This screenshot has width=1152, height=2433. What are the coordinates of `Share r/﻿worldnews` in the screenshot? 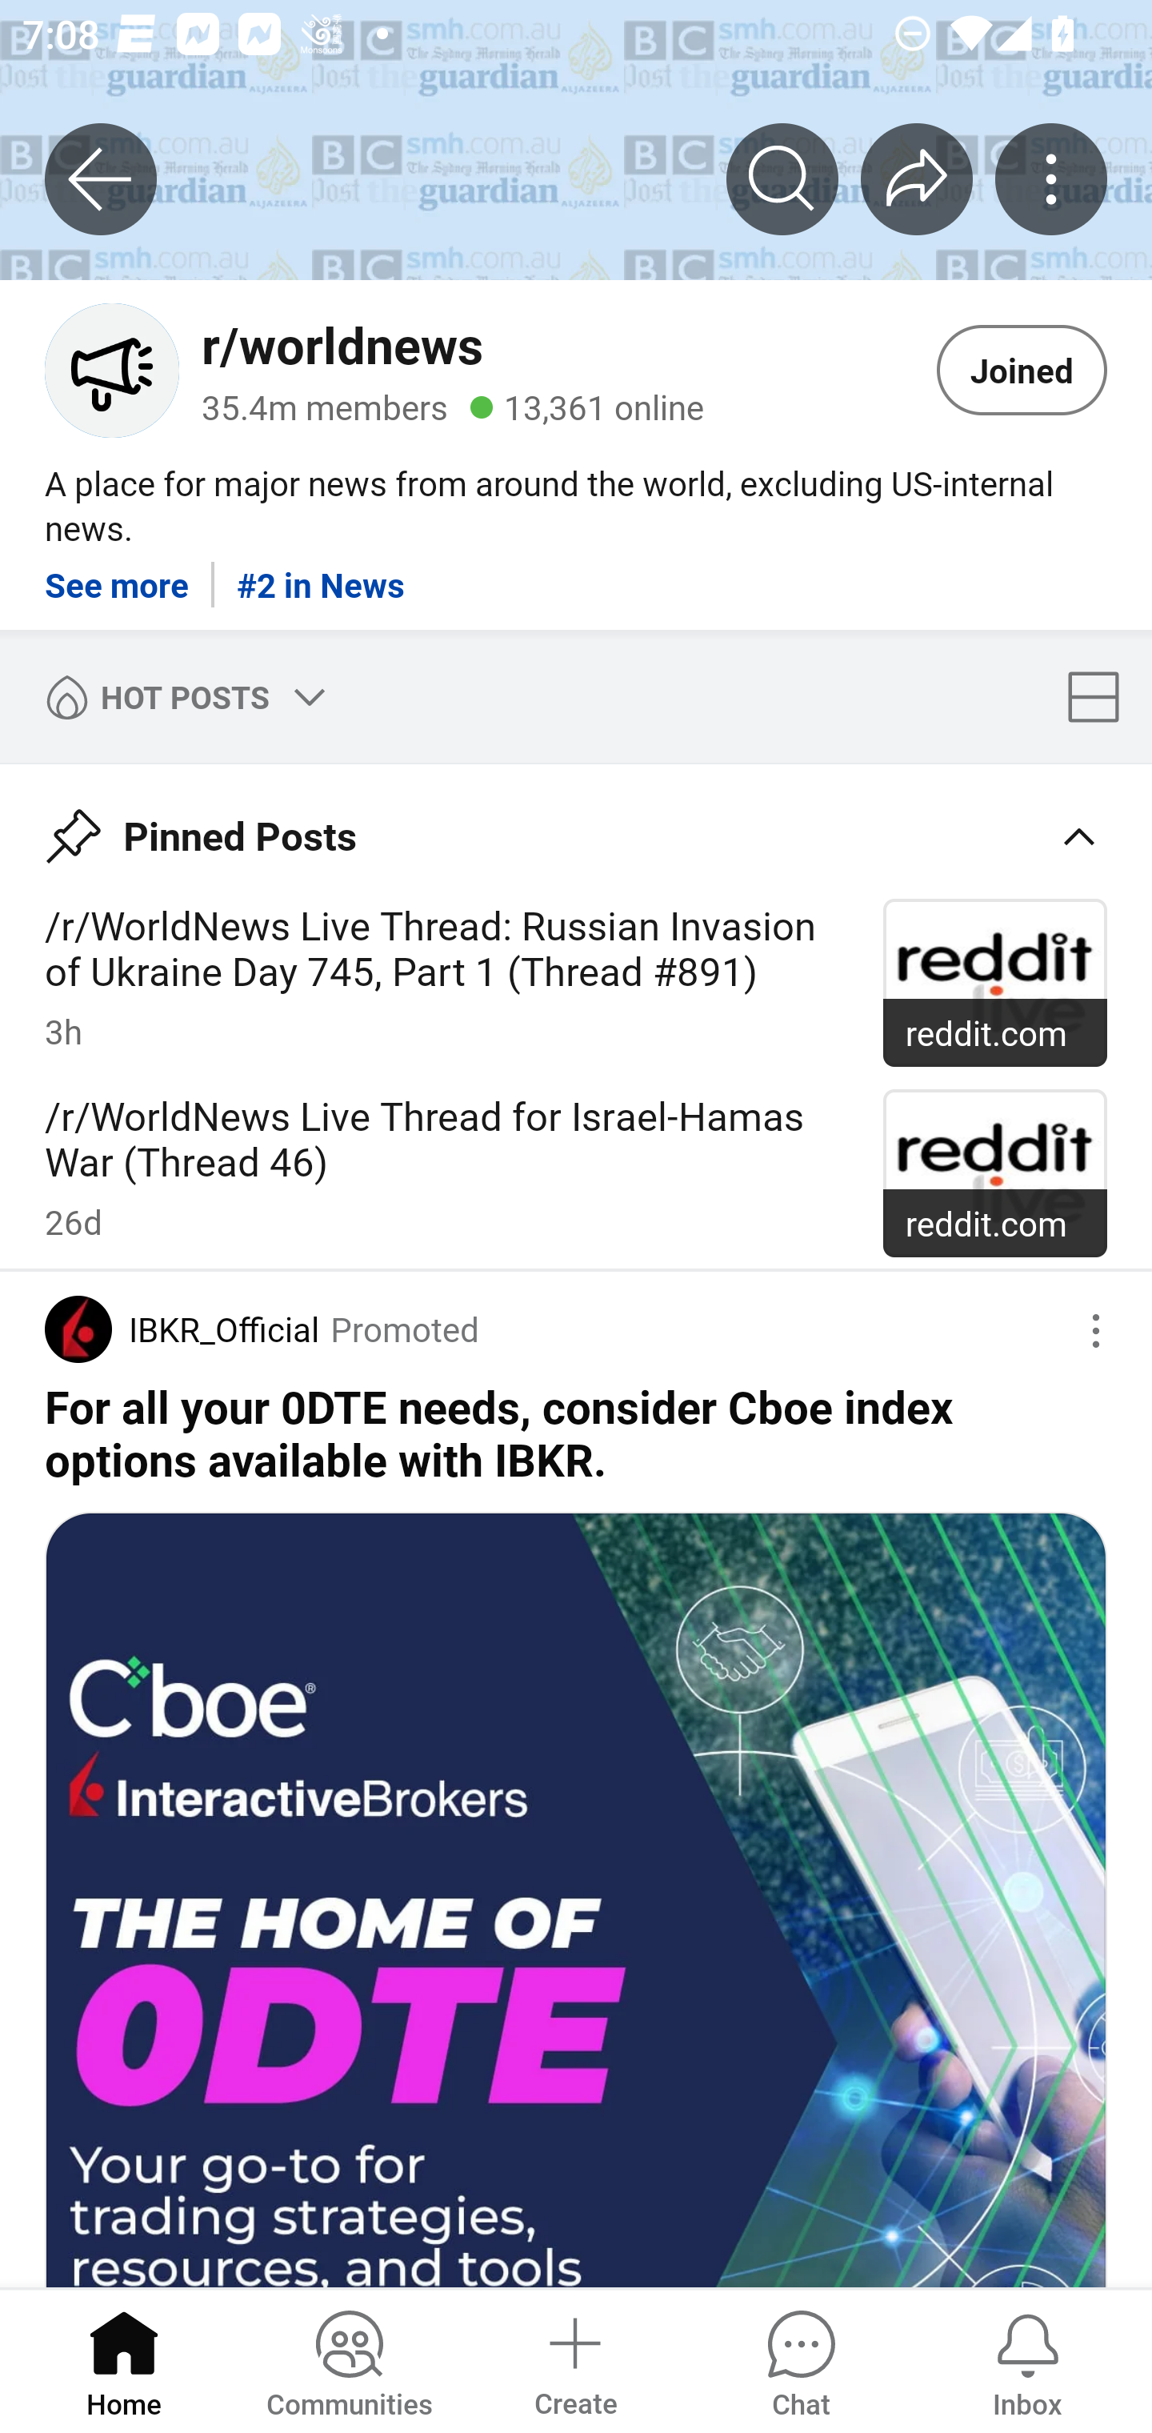 It's located at (917, 178).